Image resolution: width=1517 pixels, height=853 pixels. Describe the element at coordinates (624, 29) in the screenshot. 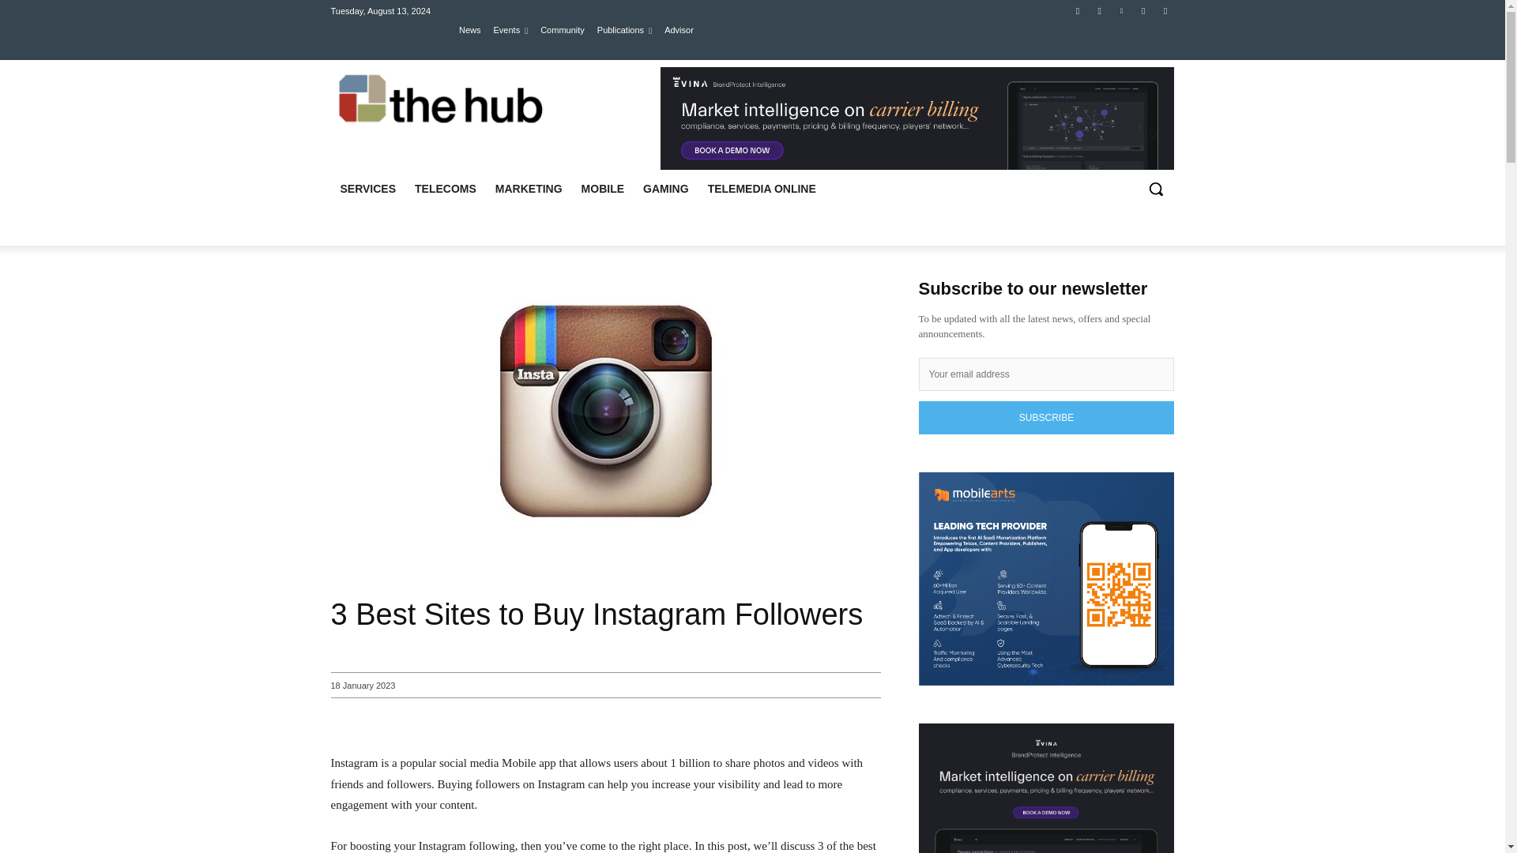

I see `Publications` at that location.